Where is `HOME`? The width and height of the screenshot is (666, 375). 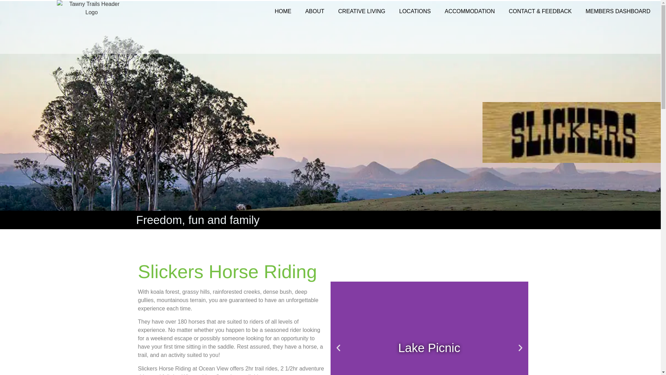 HOME is located at coordinates (283, 11).